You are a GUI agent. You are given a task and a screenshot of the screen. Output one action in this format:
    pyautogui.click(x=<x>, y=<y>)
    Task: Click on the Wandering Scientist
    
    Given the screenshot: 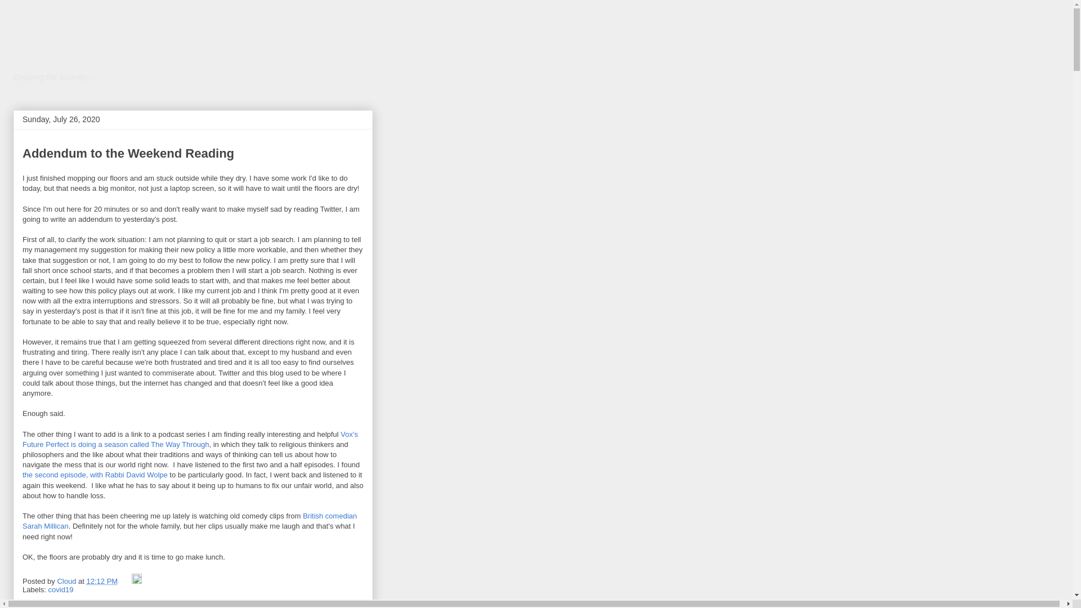 What is the action you would take?
    pyautogui.click(x=121, y=44)
    